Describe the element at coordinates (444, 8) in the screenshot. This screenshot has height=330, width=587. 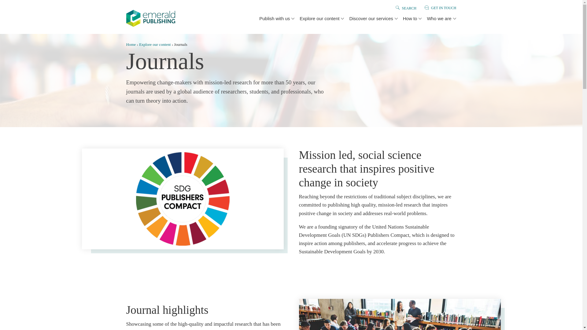
I see `GET IN TOUCH` at that location.